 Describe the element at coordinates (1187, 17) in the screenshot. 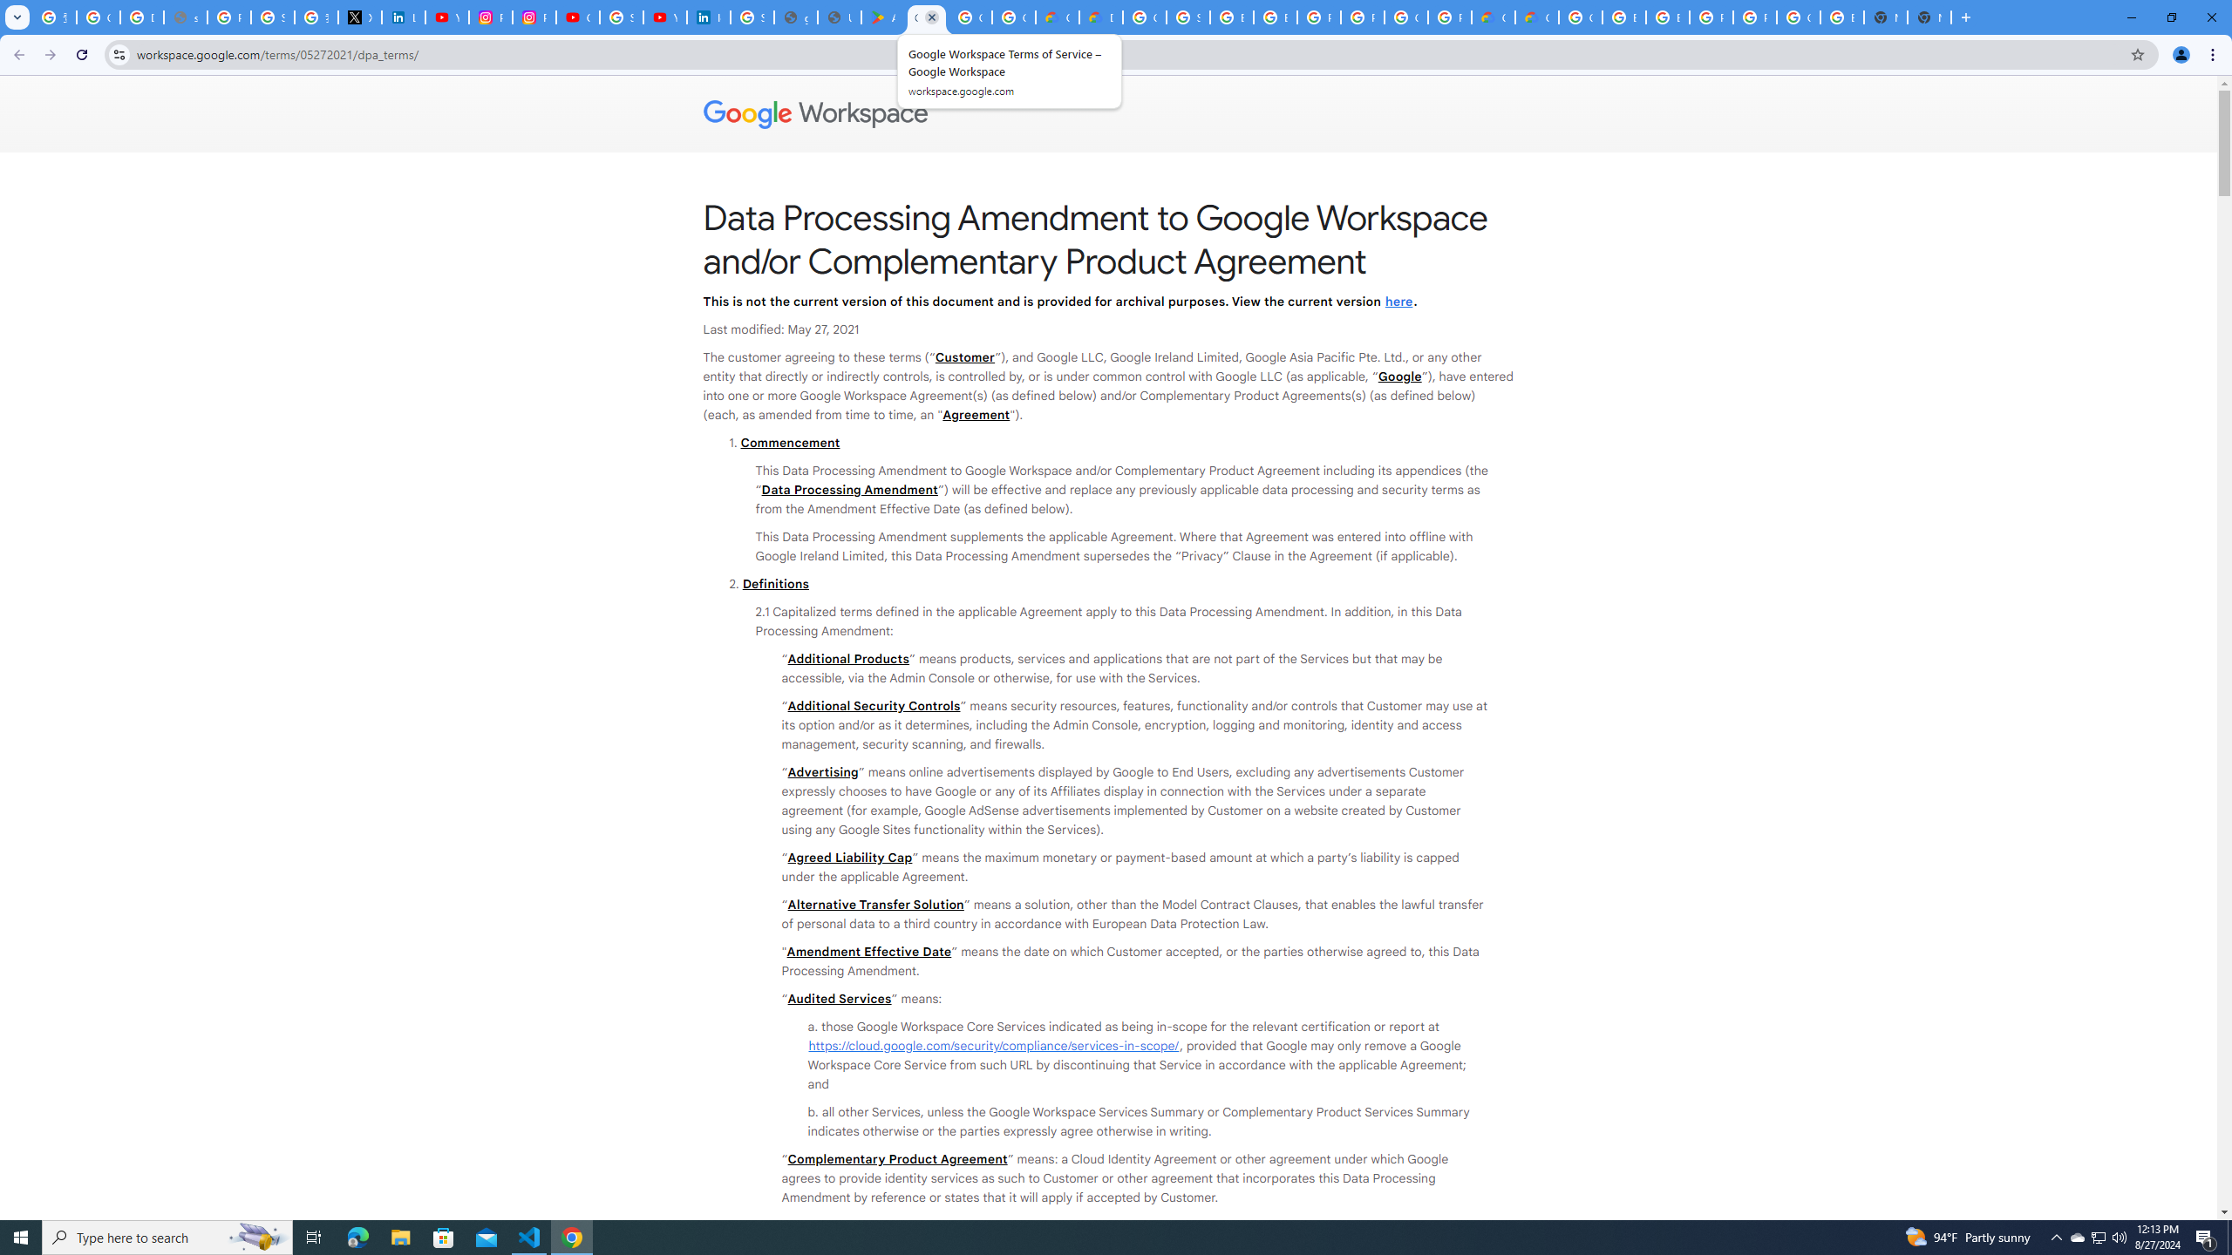

I see `Sign in - Google Accounts` at that location.